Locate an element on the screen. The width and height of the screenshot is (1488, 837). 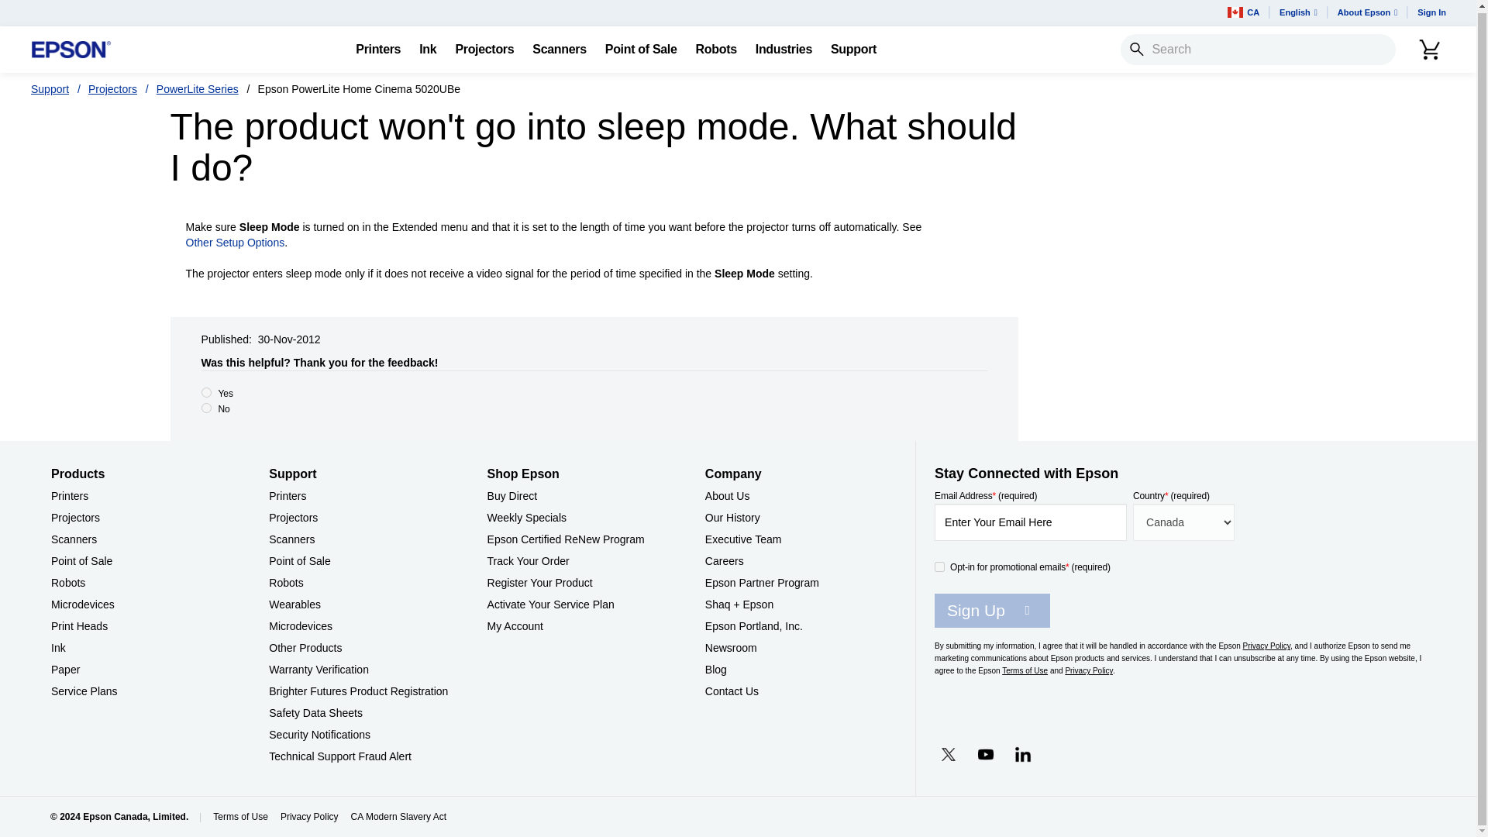
English is located at coordinates (1299, 12).